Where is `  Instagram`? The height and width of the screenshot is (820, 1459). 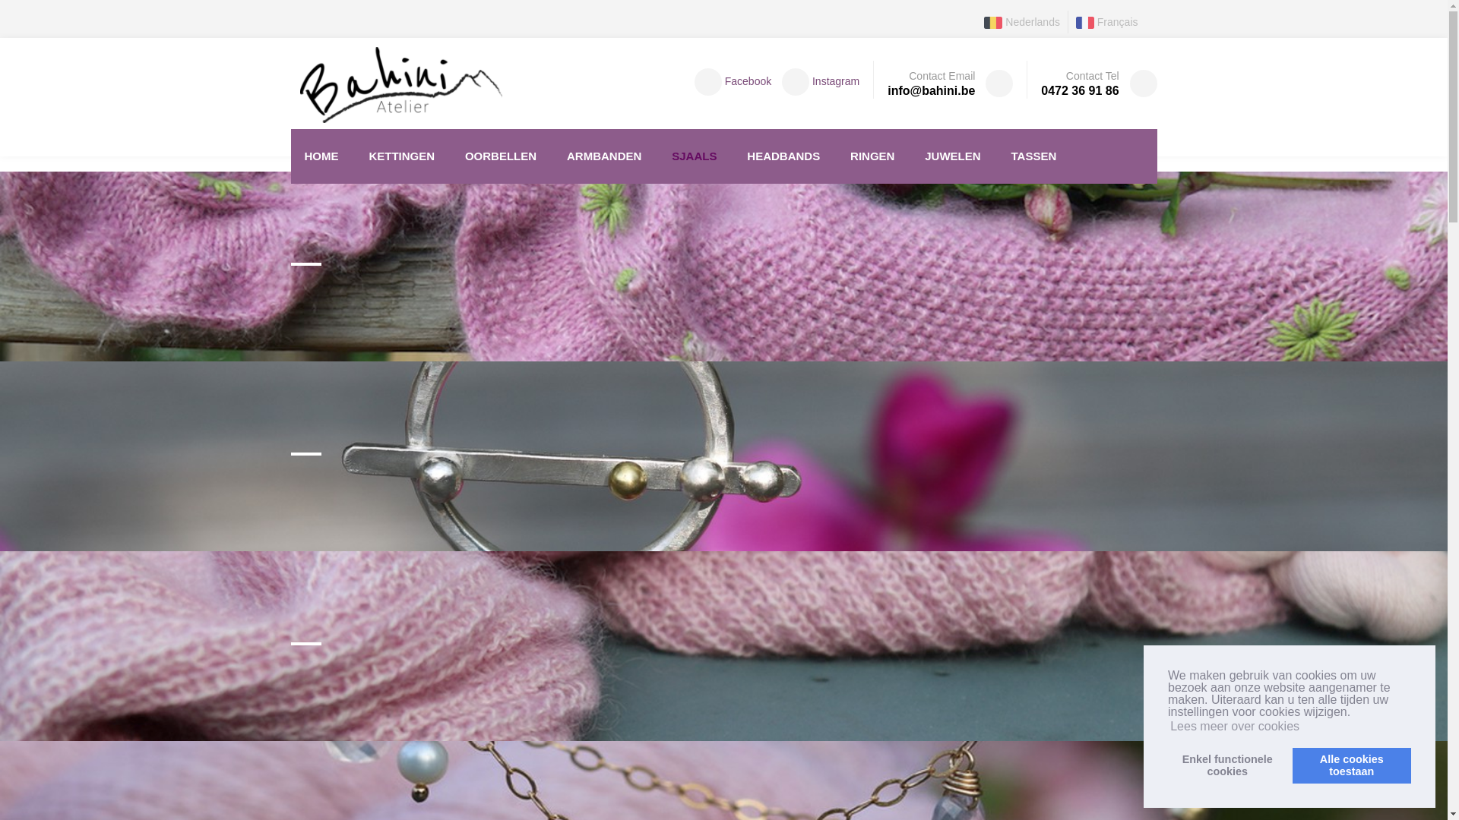
  Instagram is located at coordinates (817, 81).